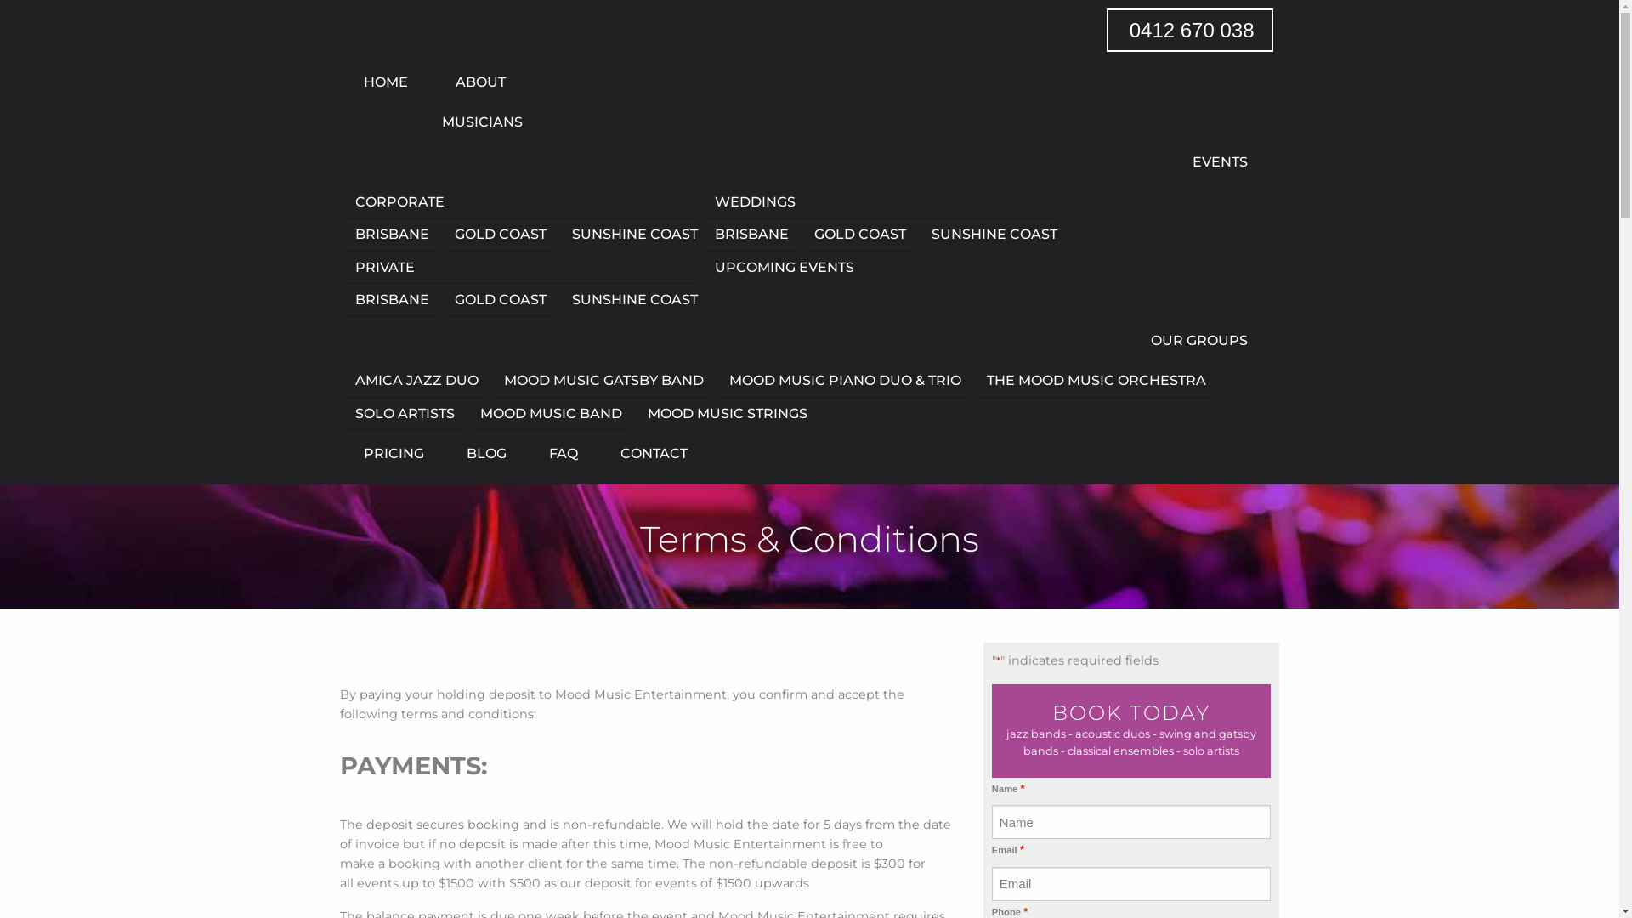 The image size is (1632, 918). What do you see at coordinates (1096, 381) in the screenshot?
I see `THE MOOD MUSIC ORCHESTRA` at bounding box center [1096, 381].